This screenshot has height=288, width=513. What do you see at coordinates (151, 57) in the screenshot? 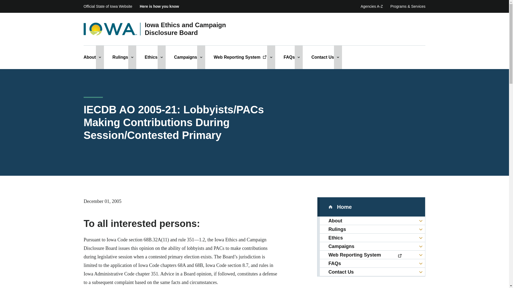
I see `Ethics` at bounding box center [151, 57].